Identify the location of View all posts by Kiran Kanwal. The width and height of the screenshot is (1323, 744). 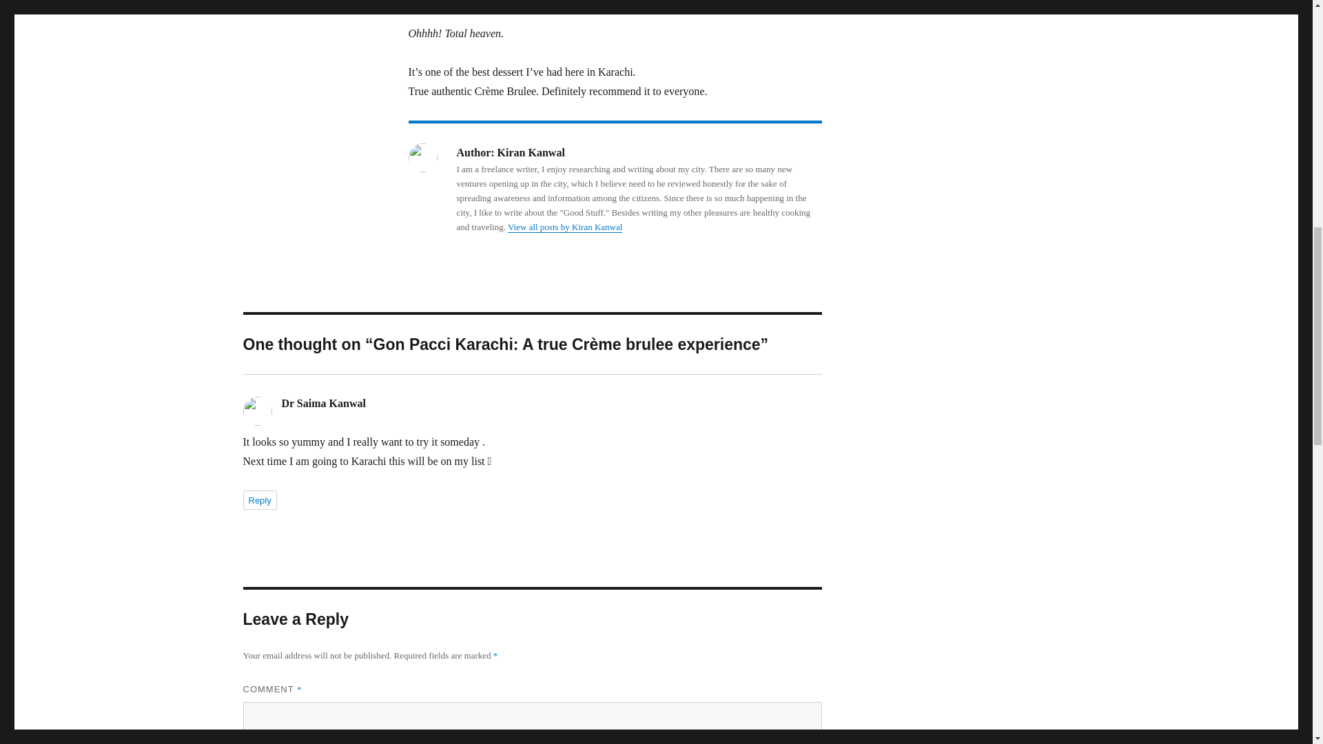
(565, 226).